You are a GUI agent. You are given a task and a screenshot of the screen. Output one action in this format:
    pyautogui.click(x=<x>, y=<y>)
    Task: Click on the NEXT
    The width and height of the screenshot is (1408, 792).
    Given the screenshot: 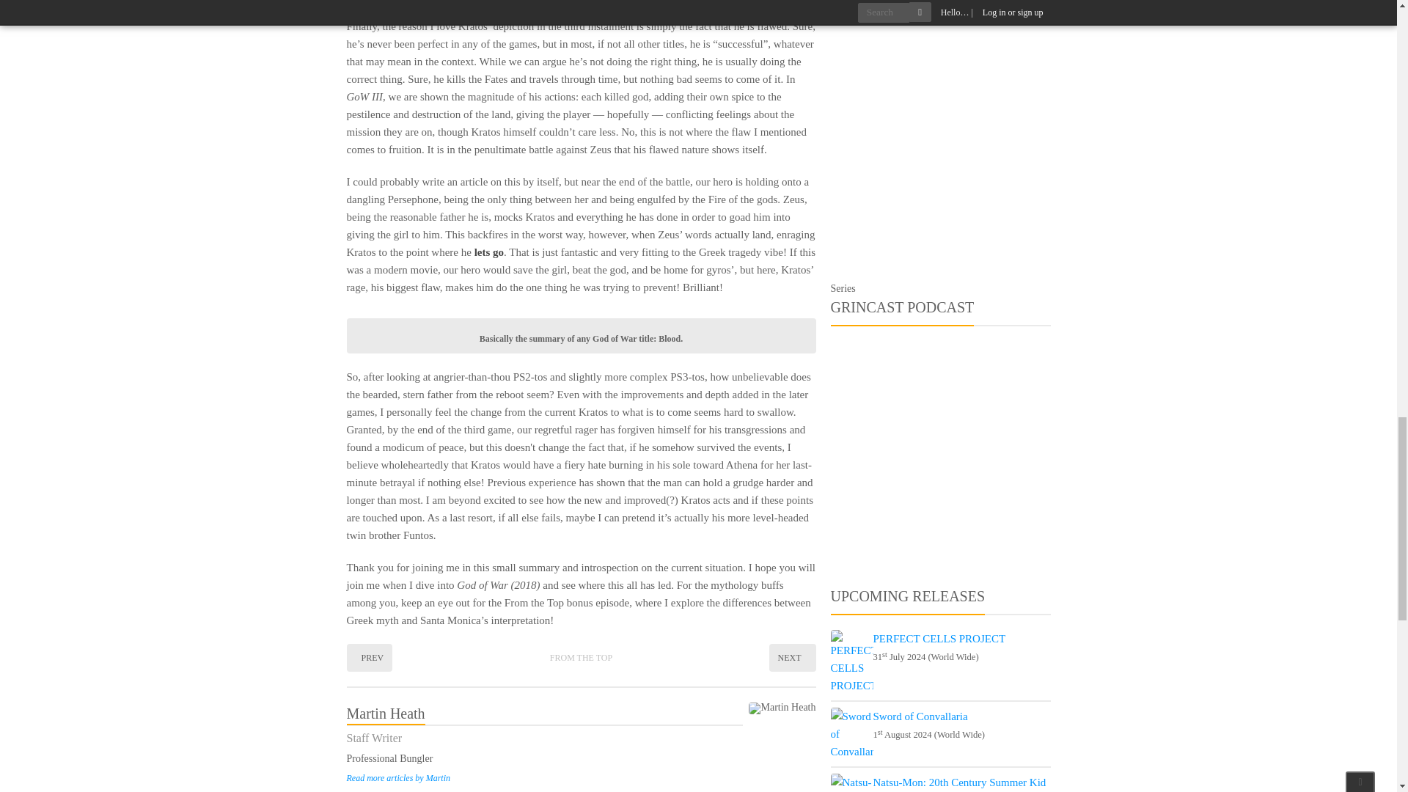 What is the action you would take?
    pyautogui.click(x=792, y=657)
    